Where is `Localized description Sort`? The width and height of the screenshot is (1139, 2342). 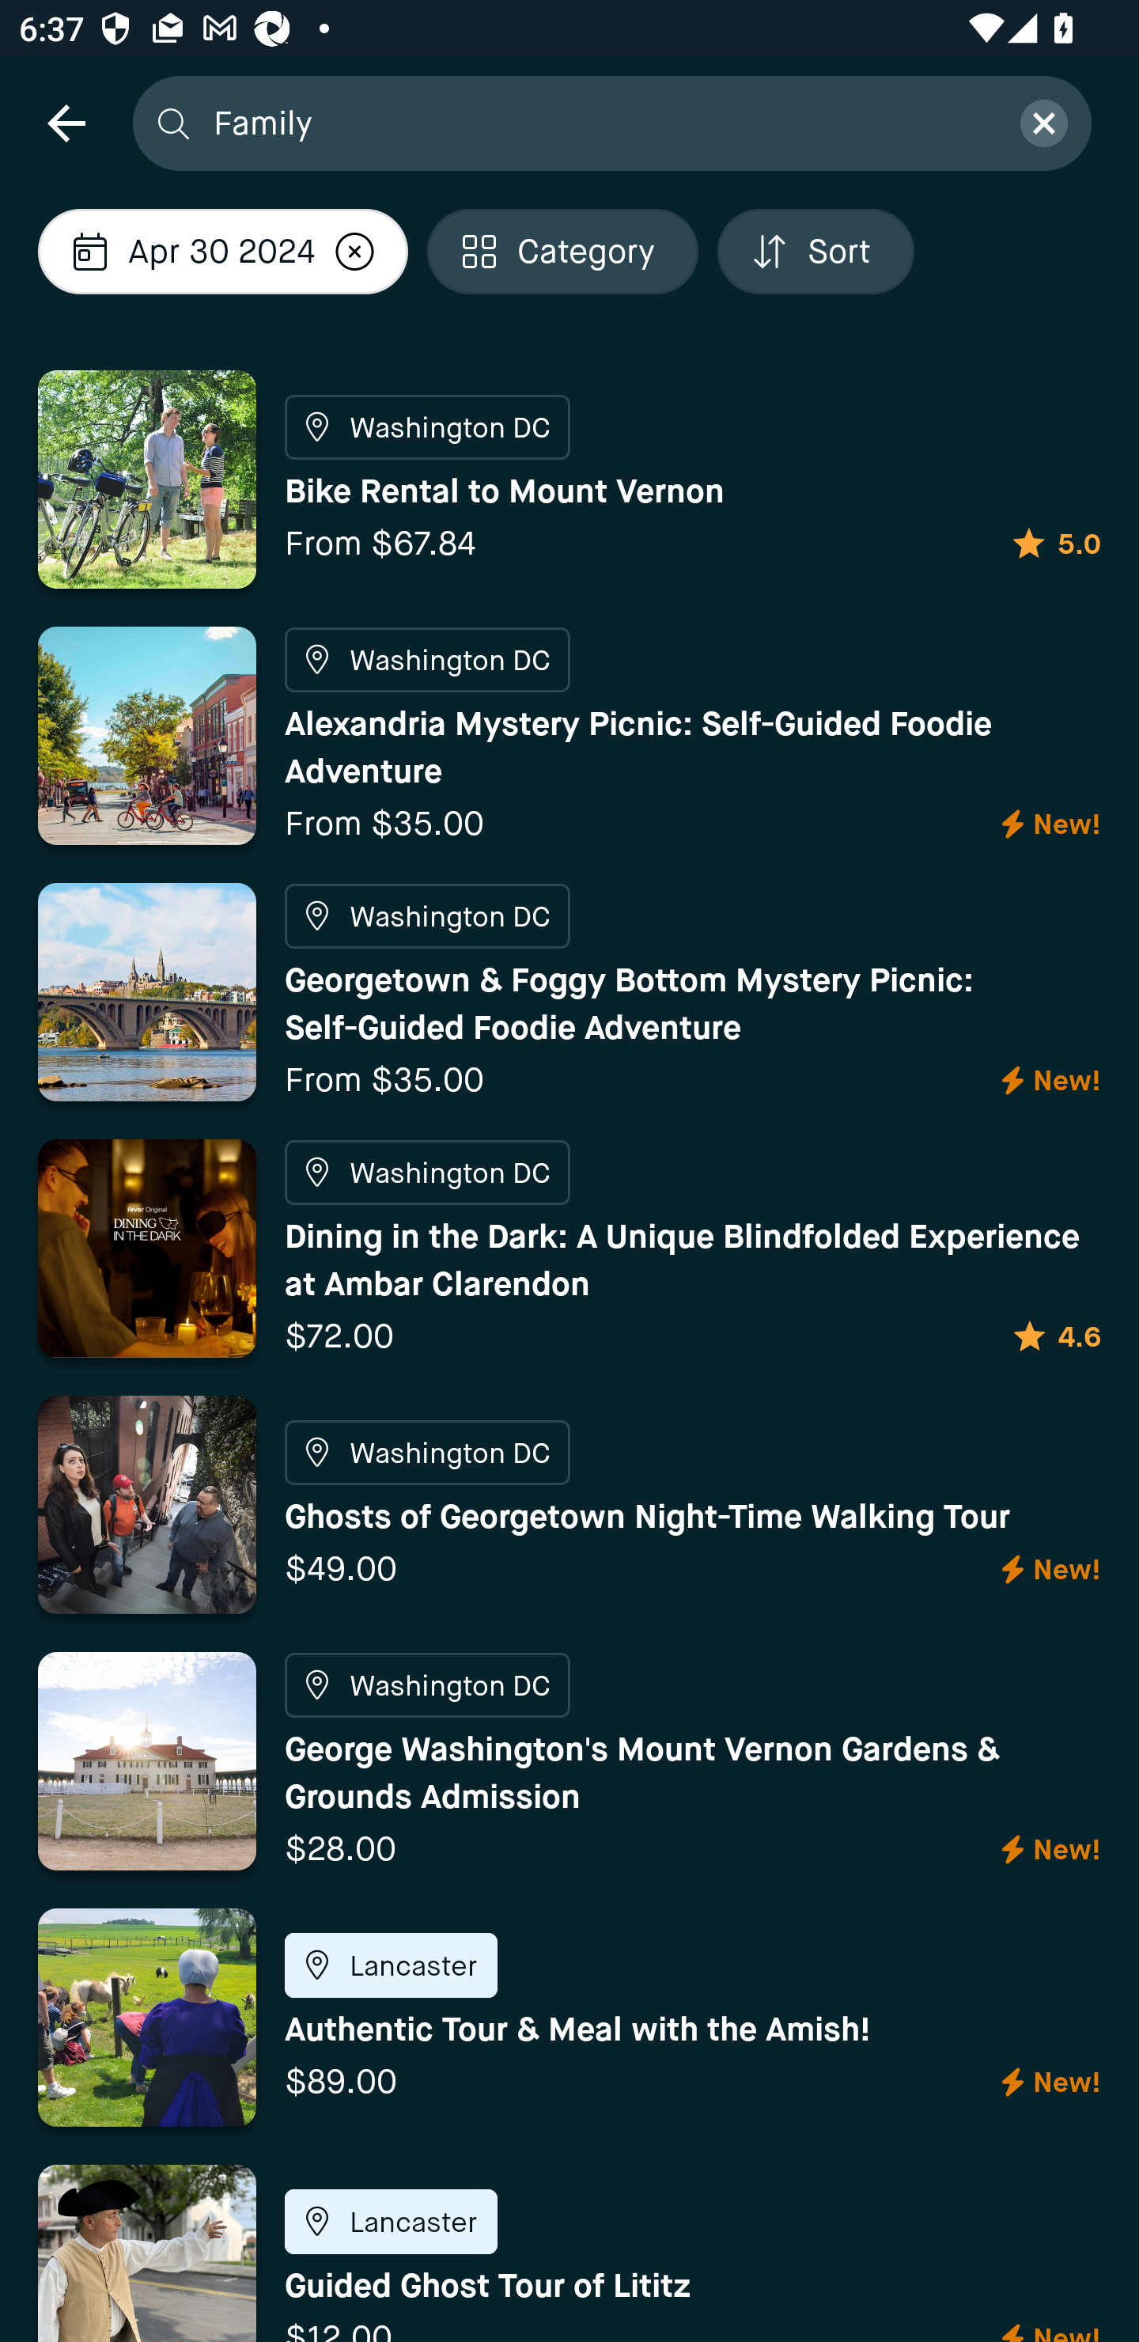
Localized description Sort is located at coordinates (816, 252).